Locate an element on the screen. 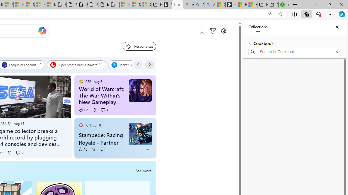 Image resolution: width=348 pixels, height=195 pixels. Previous is located at coordinates (138, 64).